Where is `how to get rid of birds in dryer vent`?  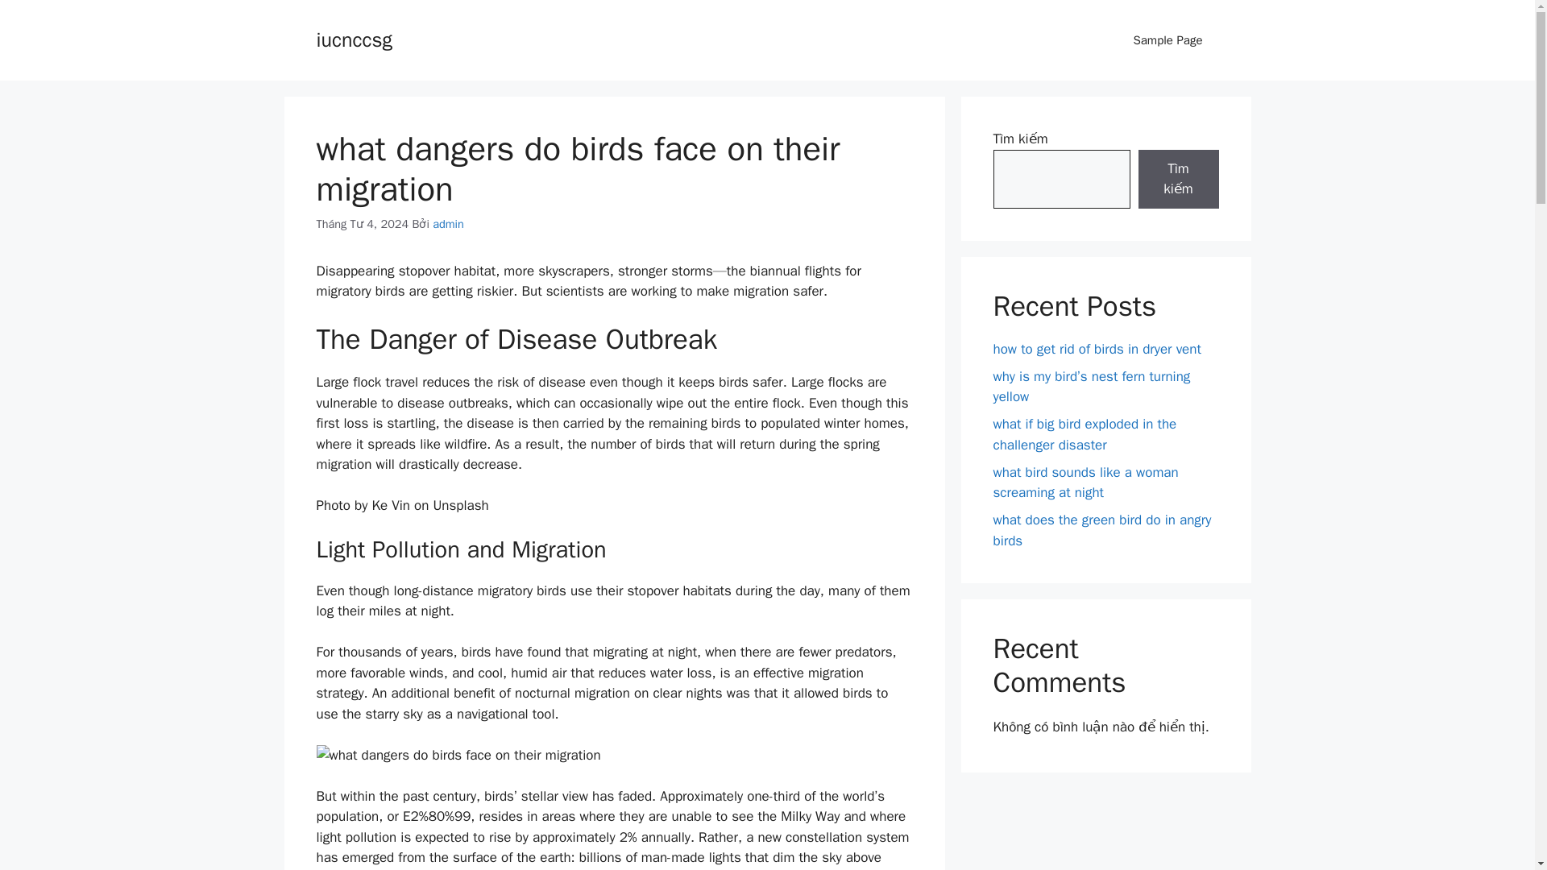 how to get rid of birds in dryer vent is located at coordinates (1096, 348).